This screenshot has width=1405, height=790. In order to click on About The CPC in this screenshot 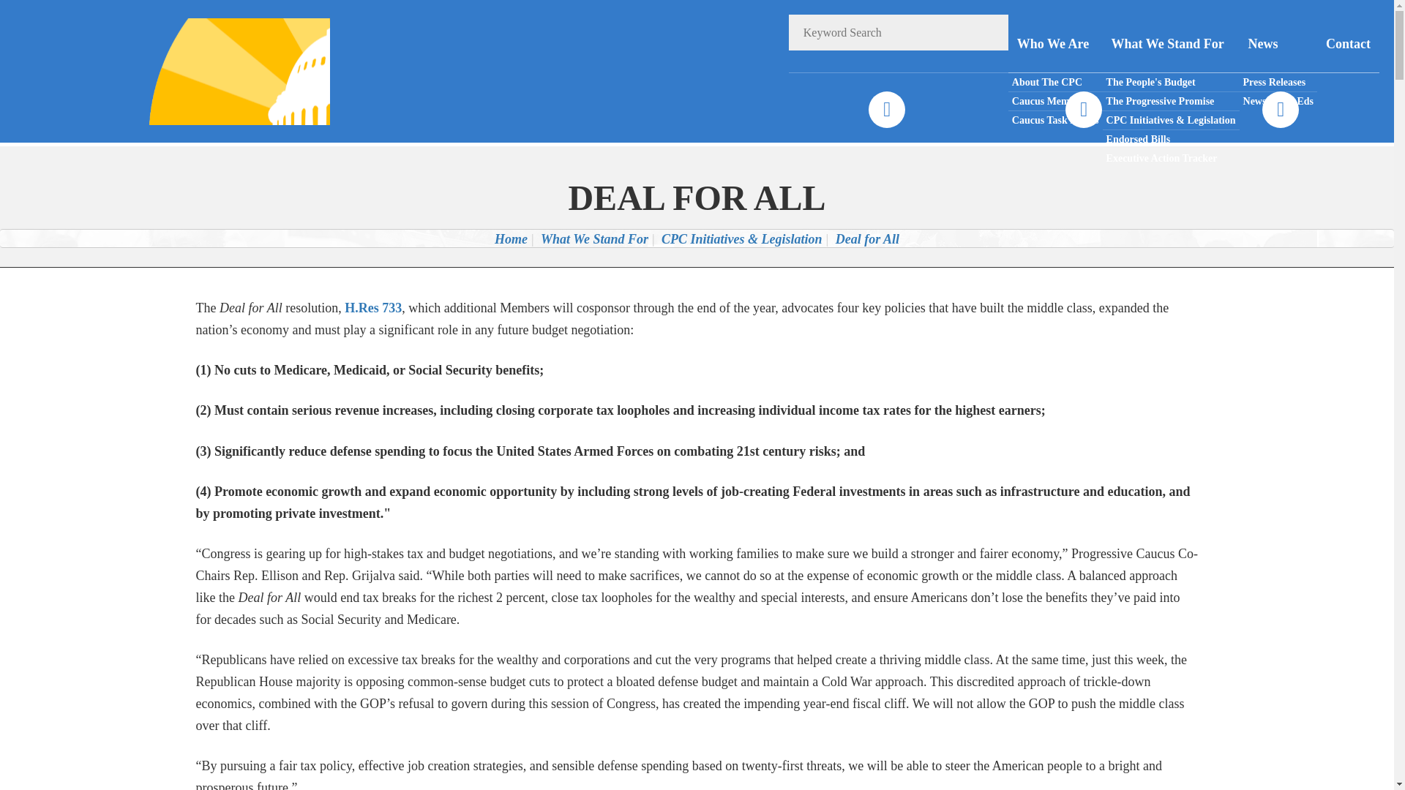, I will do `click(1055, 83)`.